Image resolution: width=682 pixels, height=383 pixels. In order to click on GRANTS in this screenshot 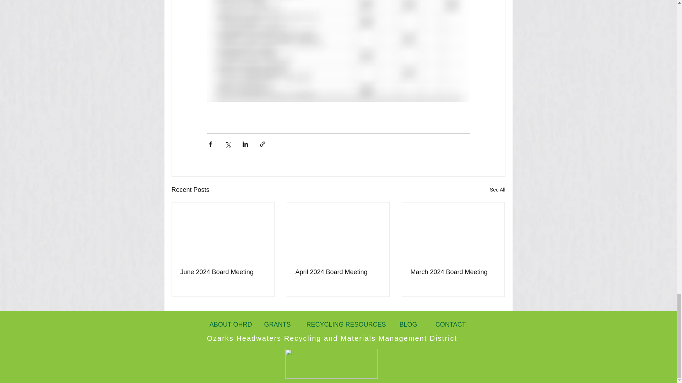, I will do `click(277, 324)`.